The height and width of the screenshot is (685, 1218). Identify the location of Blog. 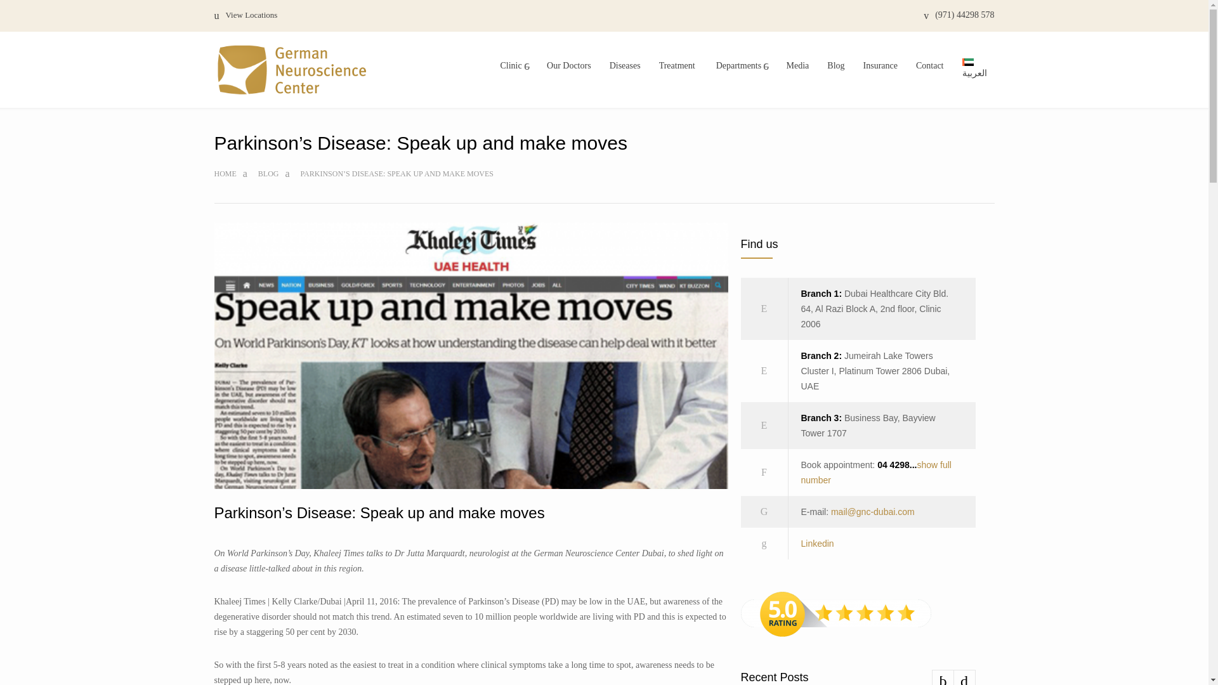
(268, 173).